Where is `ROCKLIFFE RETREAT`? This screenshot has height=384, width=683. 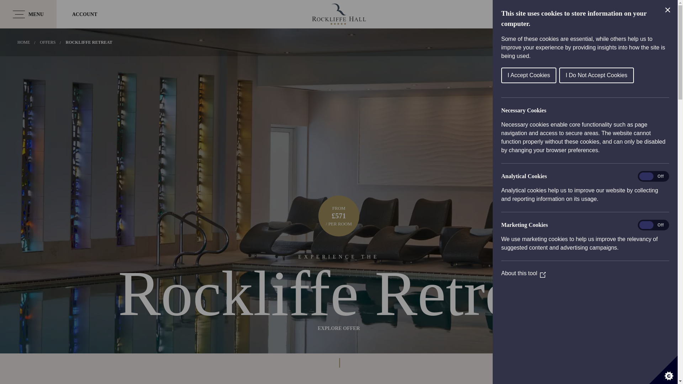
ROCKLIFFE RETREAT is located at coordinates (89, 42).